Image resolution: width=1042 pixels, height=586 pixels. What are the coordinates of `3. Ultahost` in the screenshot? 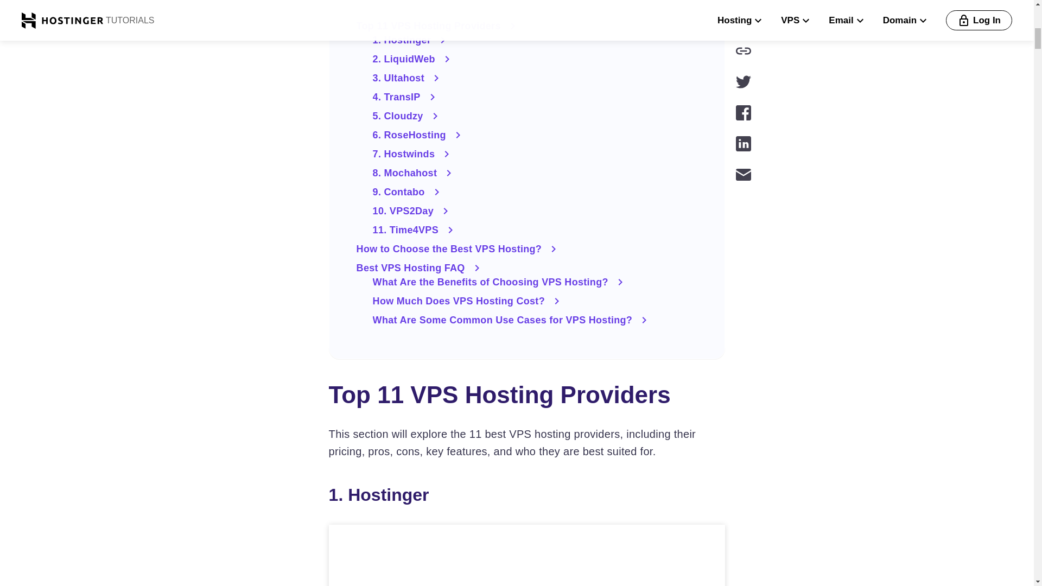 It's located at (535, 78).